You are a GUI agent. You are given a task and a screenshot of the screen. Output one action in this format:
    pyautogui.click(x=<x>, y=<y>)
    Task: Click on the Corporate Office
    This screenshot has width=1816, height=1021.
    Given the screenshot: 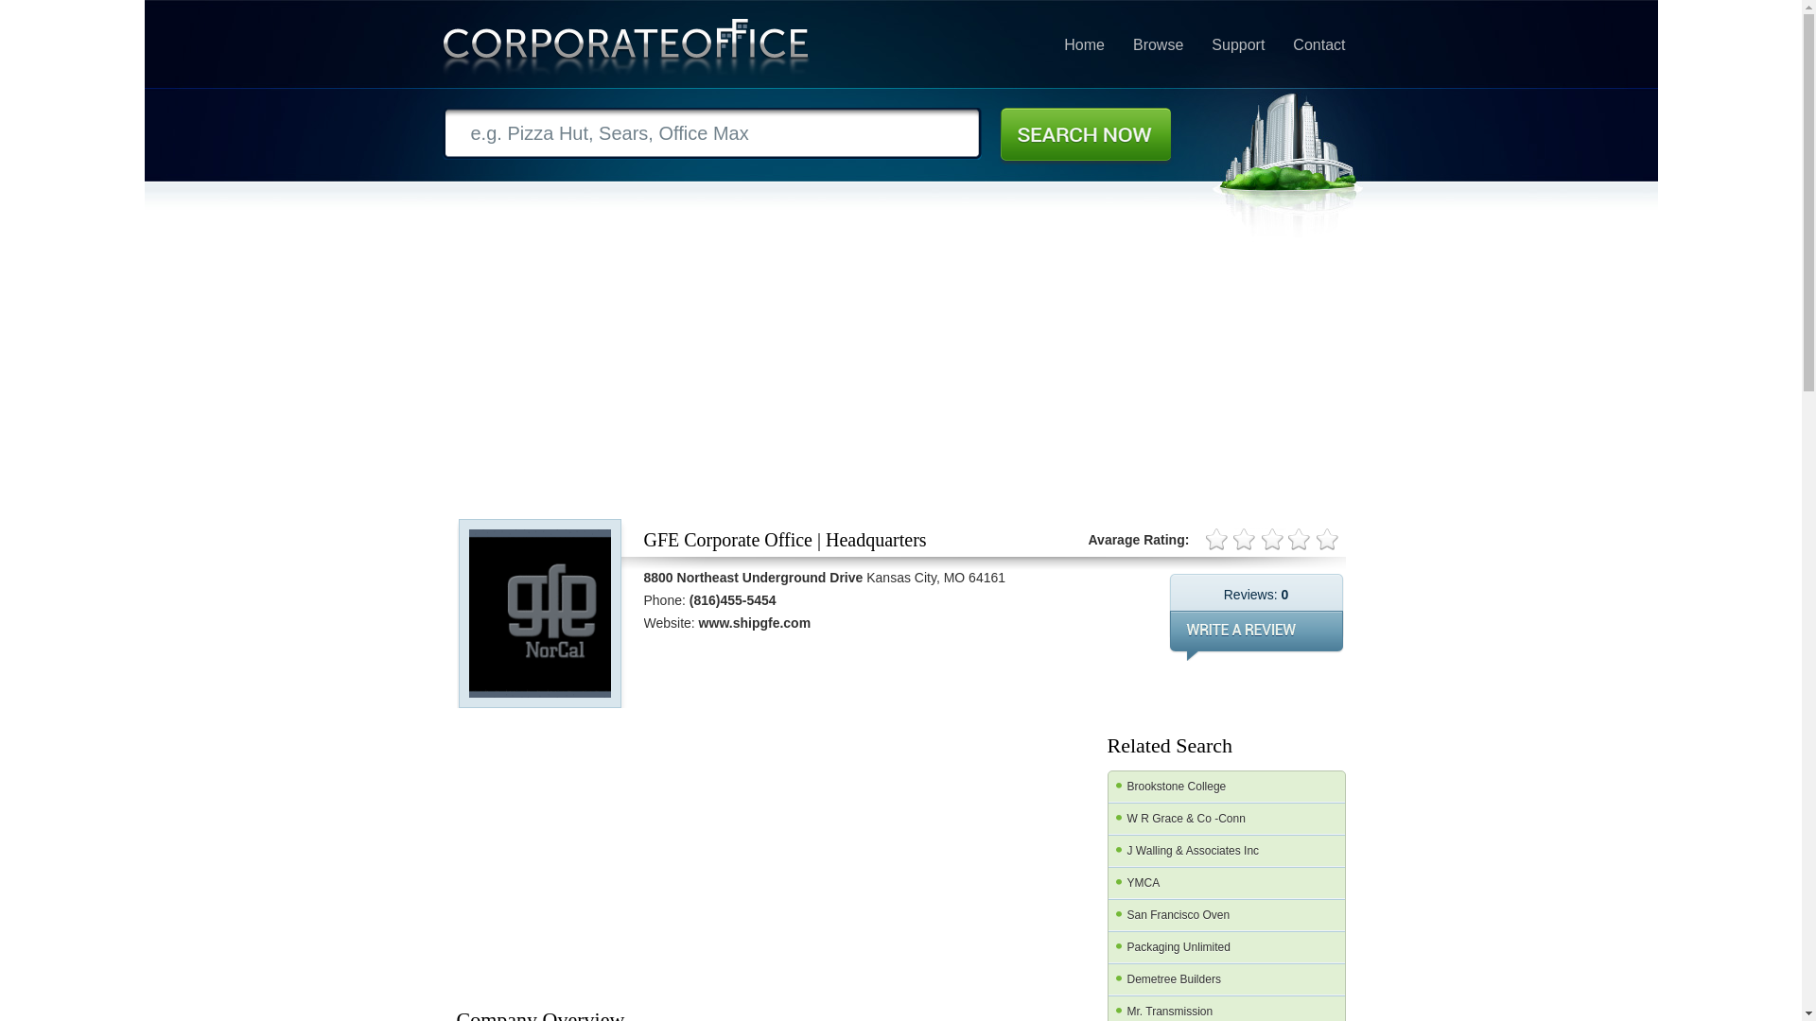 What is the action you would take?
    pyautogui.click(x=626, y=51)
    